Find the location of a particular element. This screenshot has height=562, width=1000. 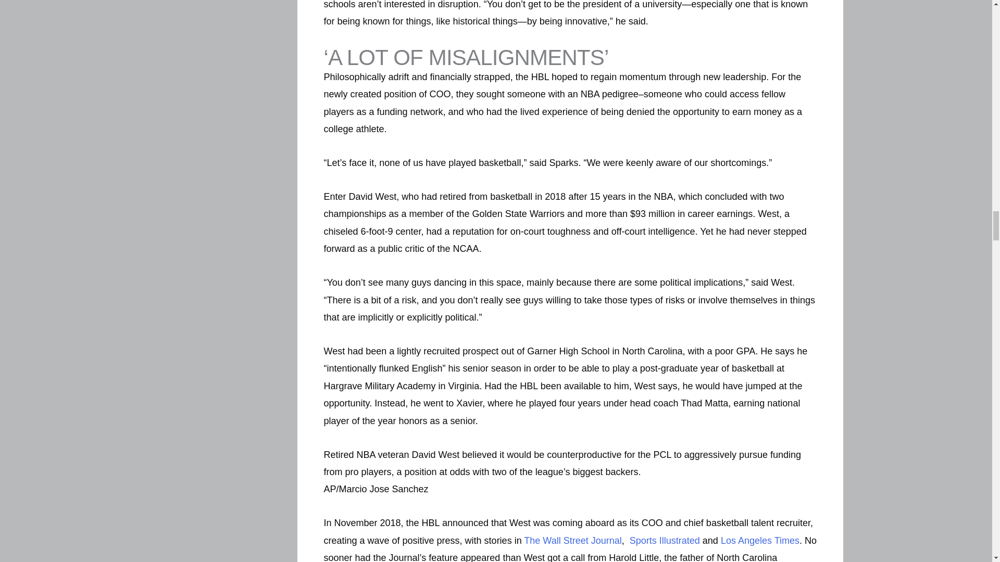

Los Angeles Times is located at coordinates (760, 540).